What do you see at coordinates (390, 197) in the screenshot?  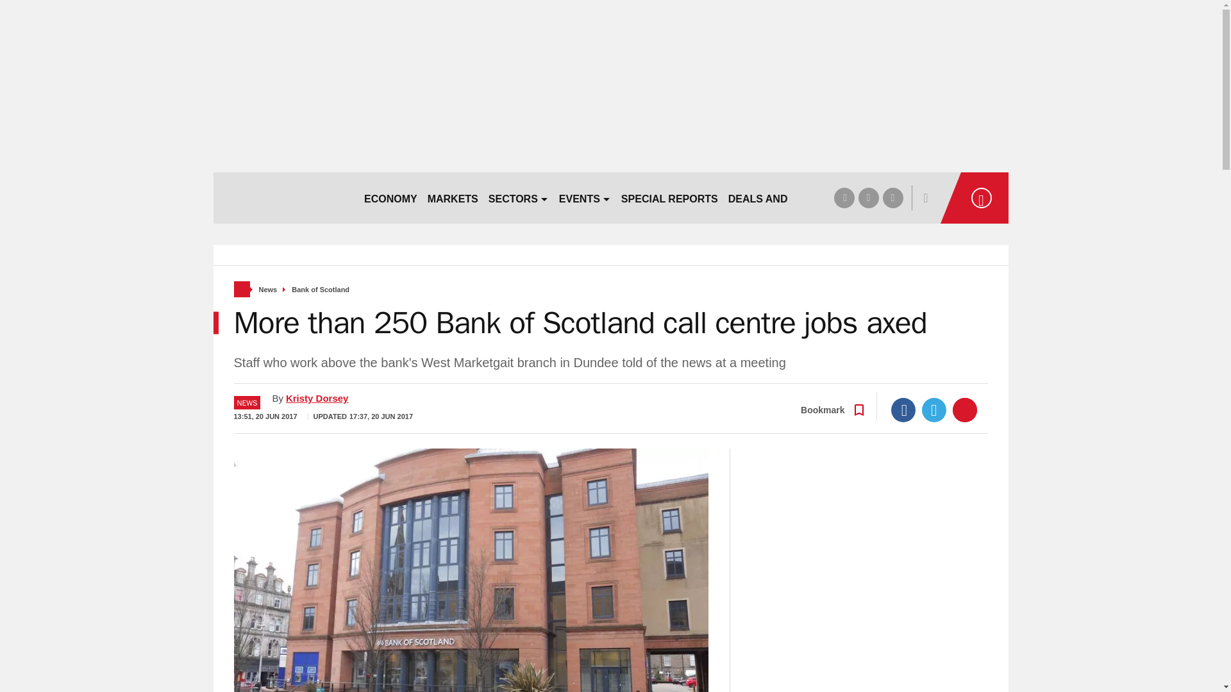 I see `ECONOMY` at bounding box center [390, 197].